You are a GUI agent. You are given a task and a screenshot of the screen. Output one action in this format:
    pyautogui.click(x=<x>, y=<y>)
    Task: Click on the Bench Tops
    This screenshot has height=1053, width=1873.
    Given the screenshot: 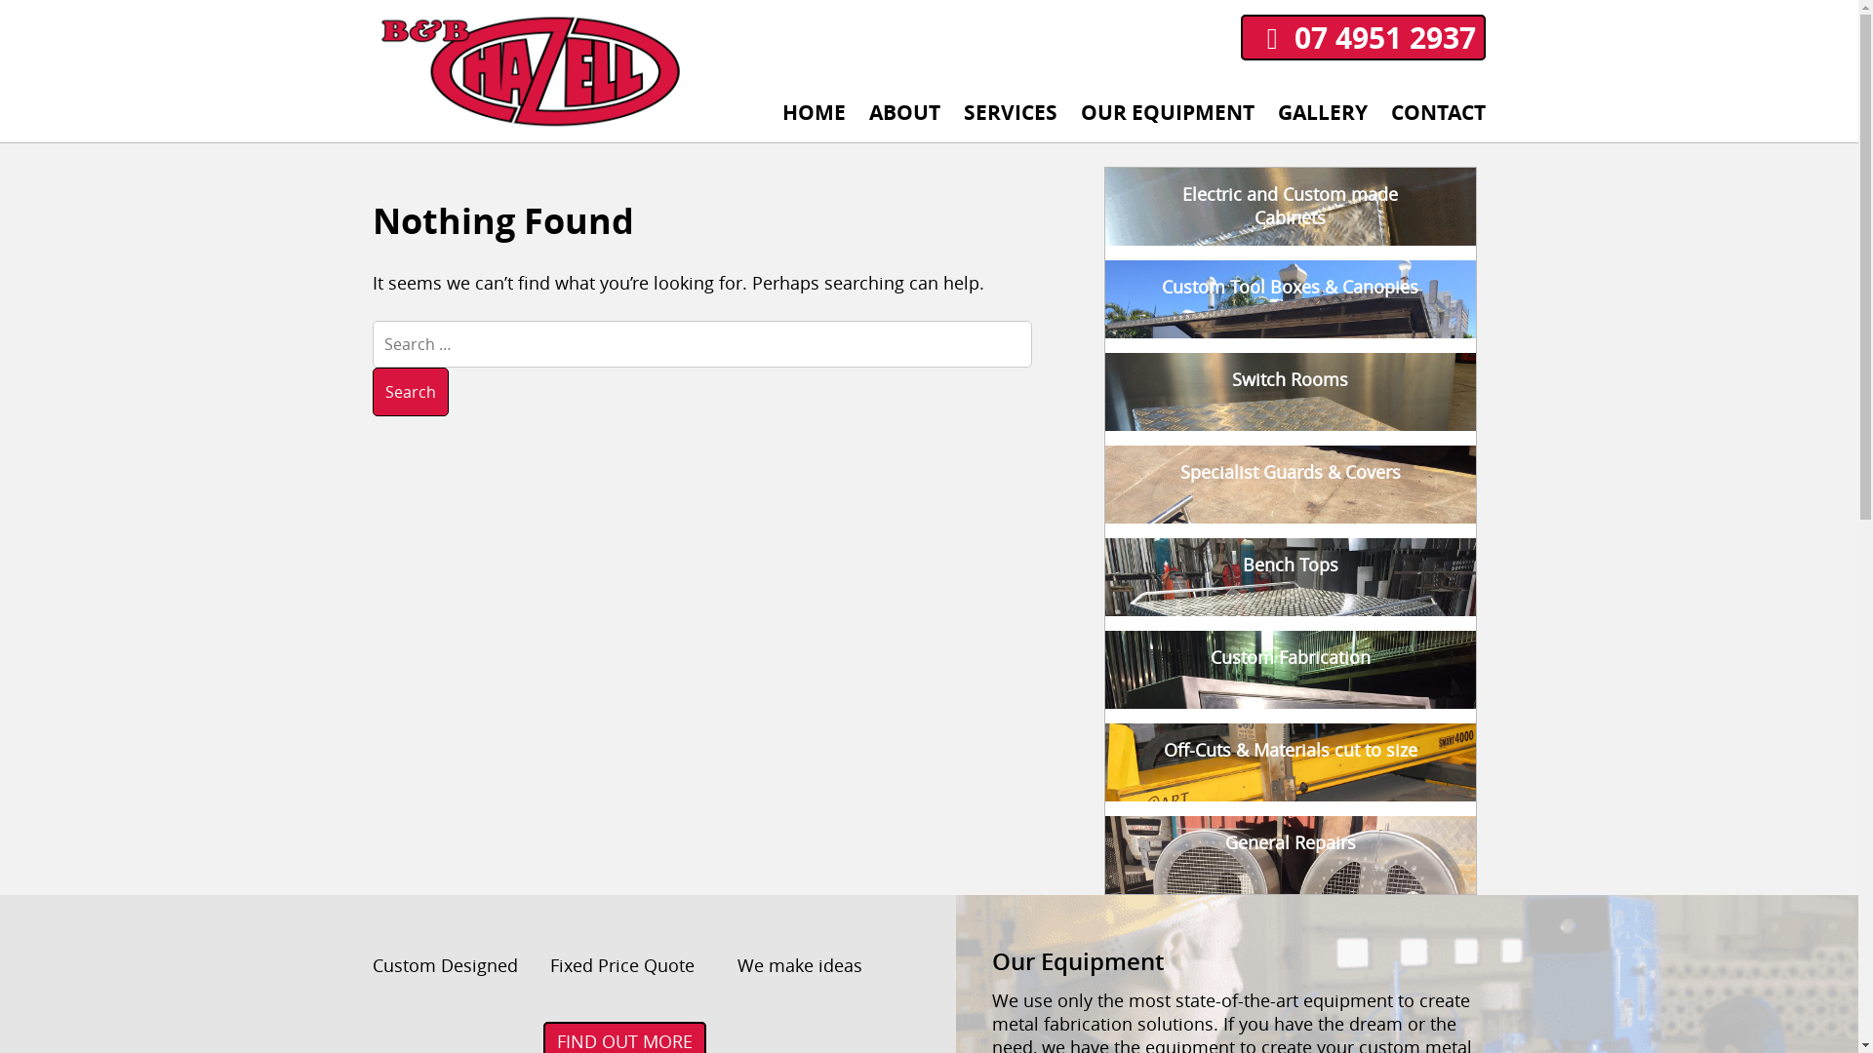 What is the action you would take?
    pyautogui.click(x=1291, y=577)
    